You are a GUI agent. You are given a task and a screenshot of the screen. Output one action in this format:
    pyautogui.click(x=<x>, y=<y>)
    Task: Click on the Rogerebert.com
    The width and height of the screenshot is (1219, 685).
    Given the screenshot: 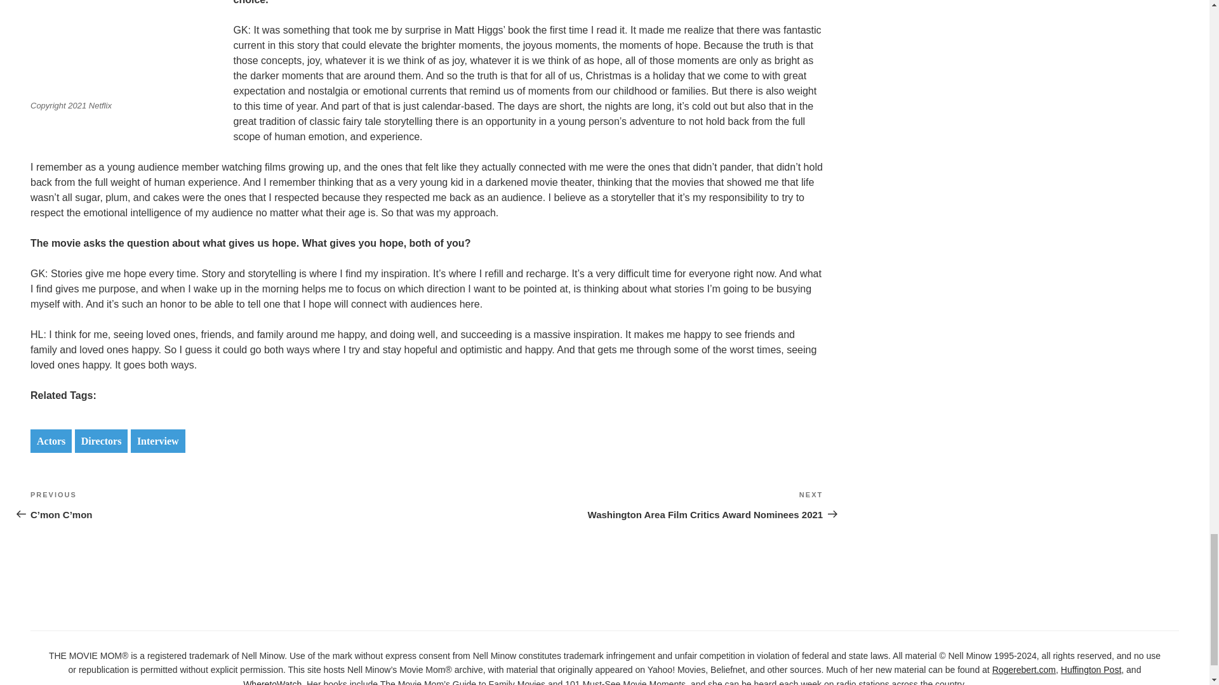 What is the action you would take?
    pyautogui.click(x=1023, y=669)
    